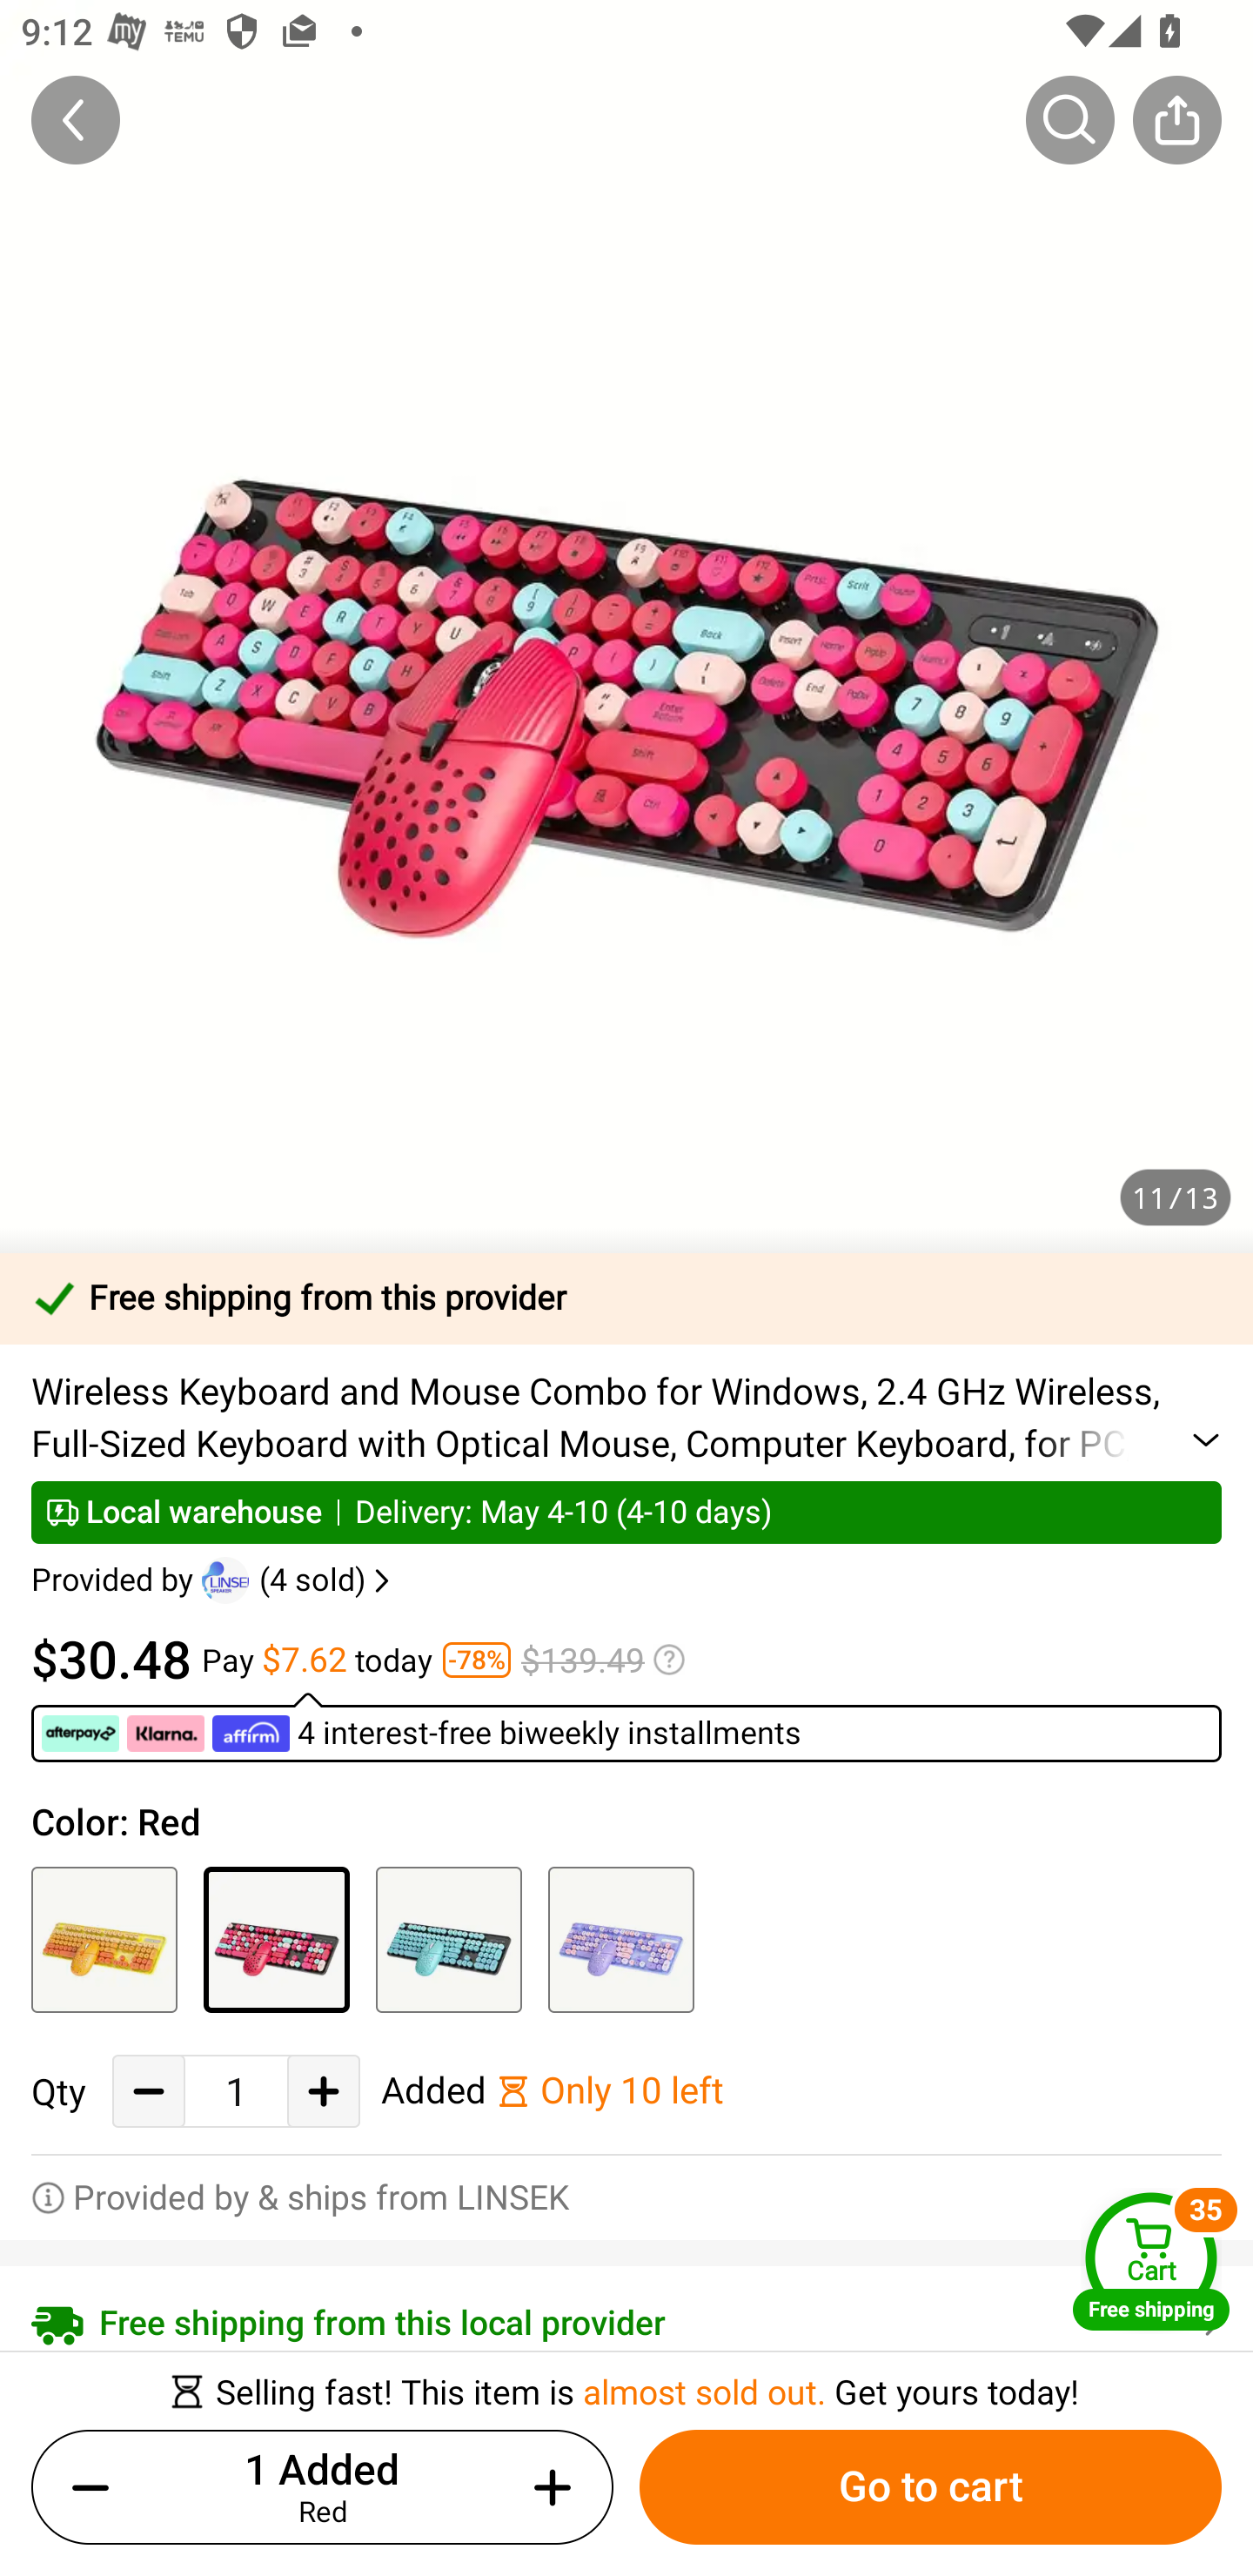  What do you see at coordinates (626, 1512) in the screenshot?
I see `Local warehouse Delivery: May 4-10 (4-10 days)` at bounding box center [626, 1512].